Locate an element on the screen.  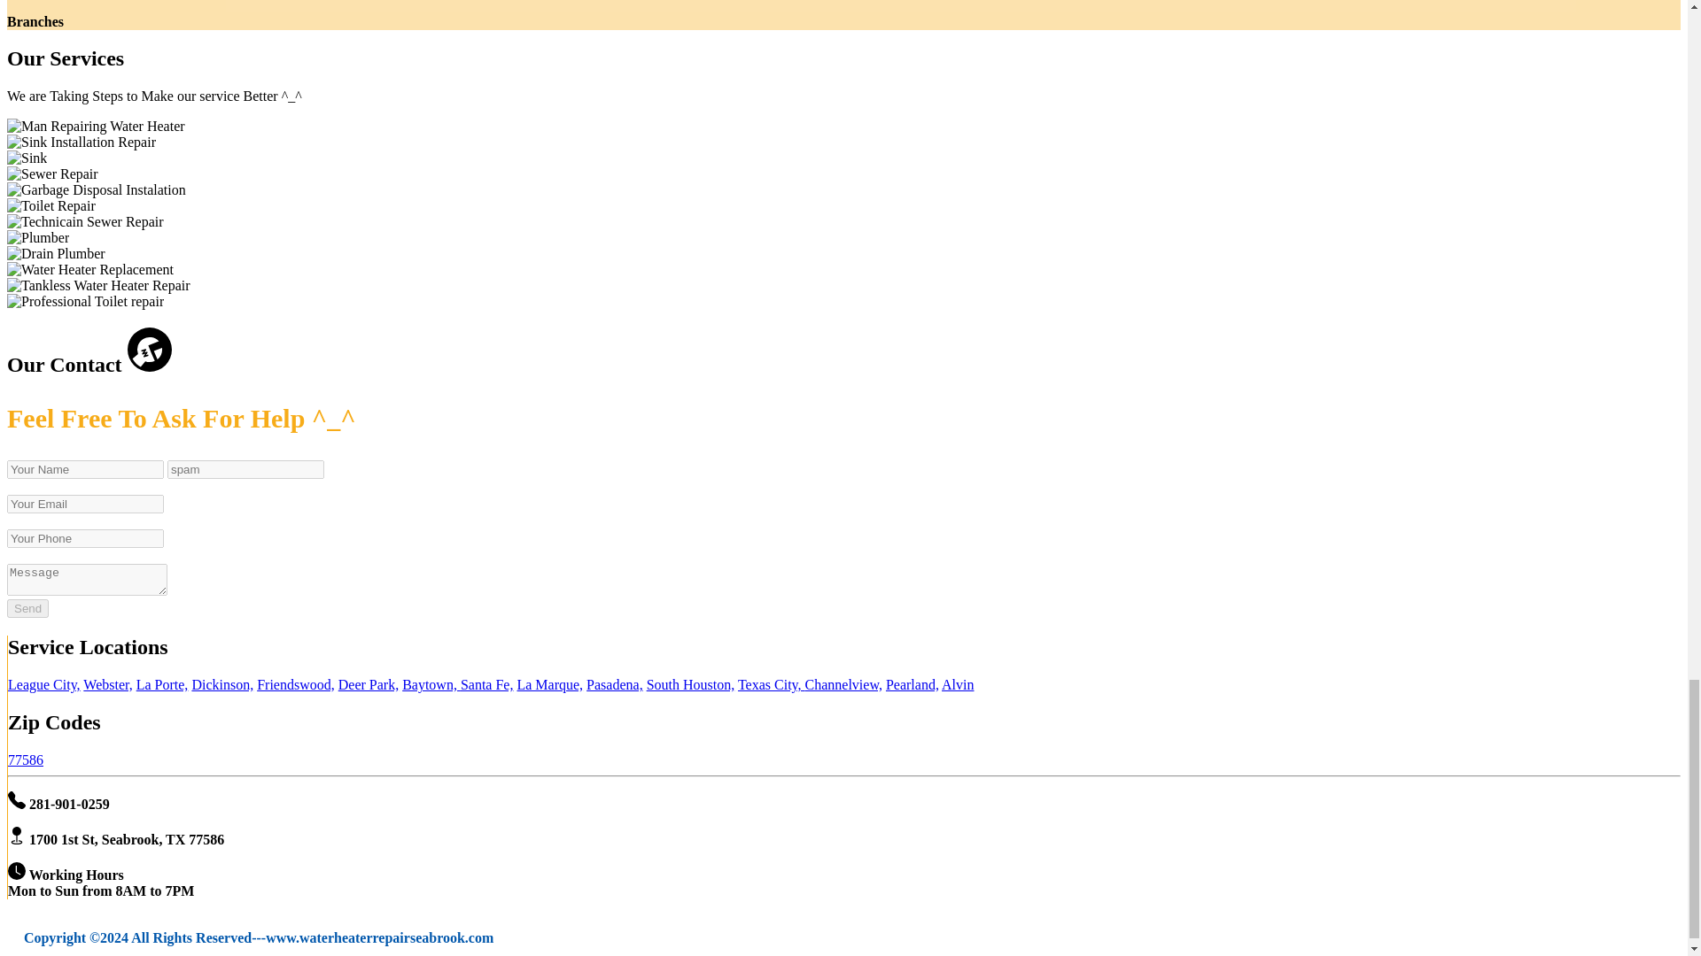
Webster, is located at coordinates (108, 683).